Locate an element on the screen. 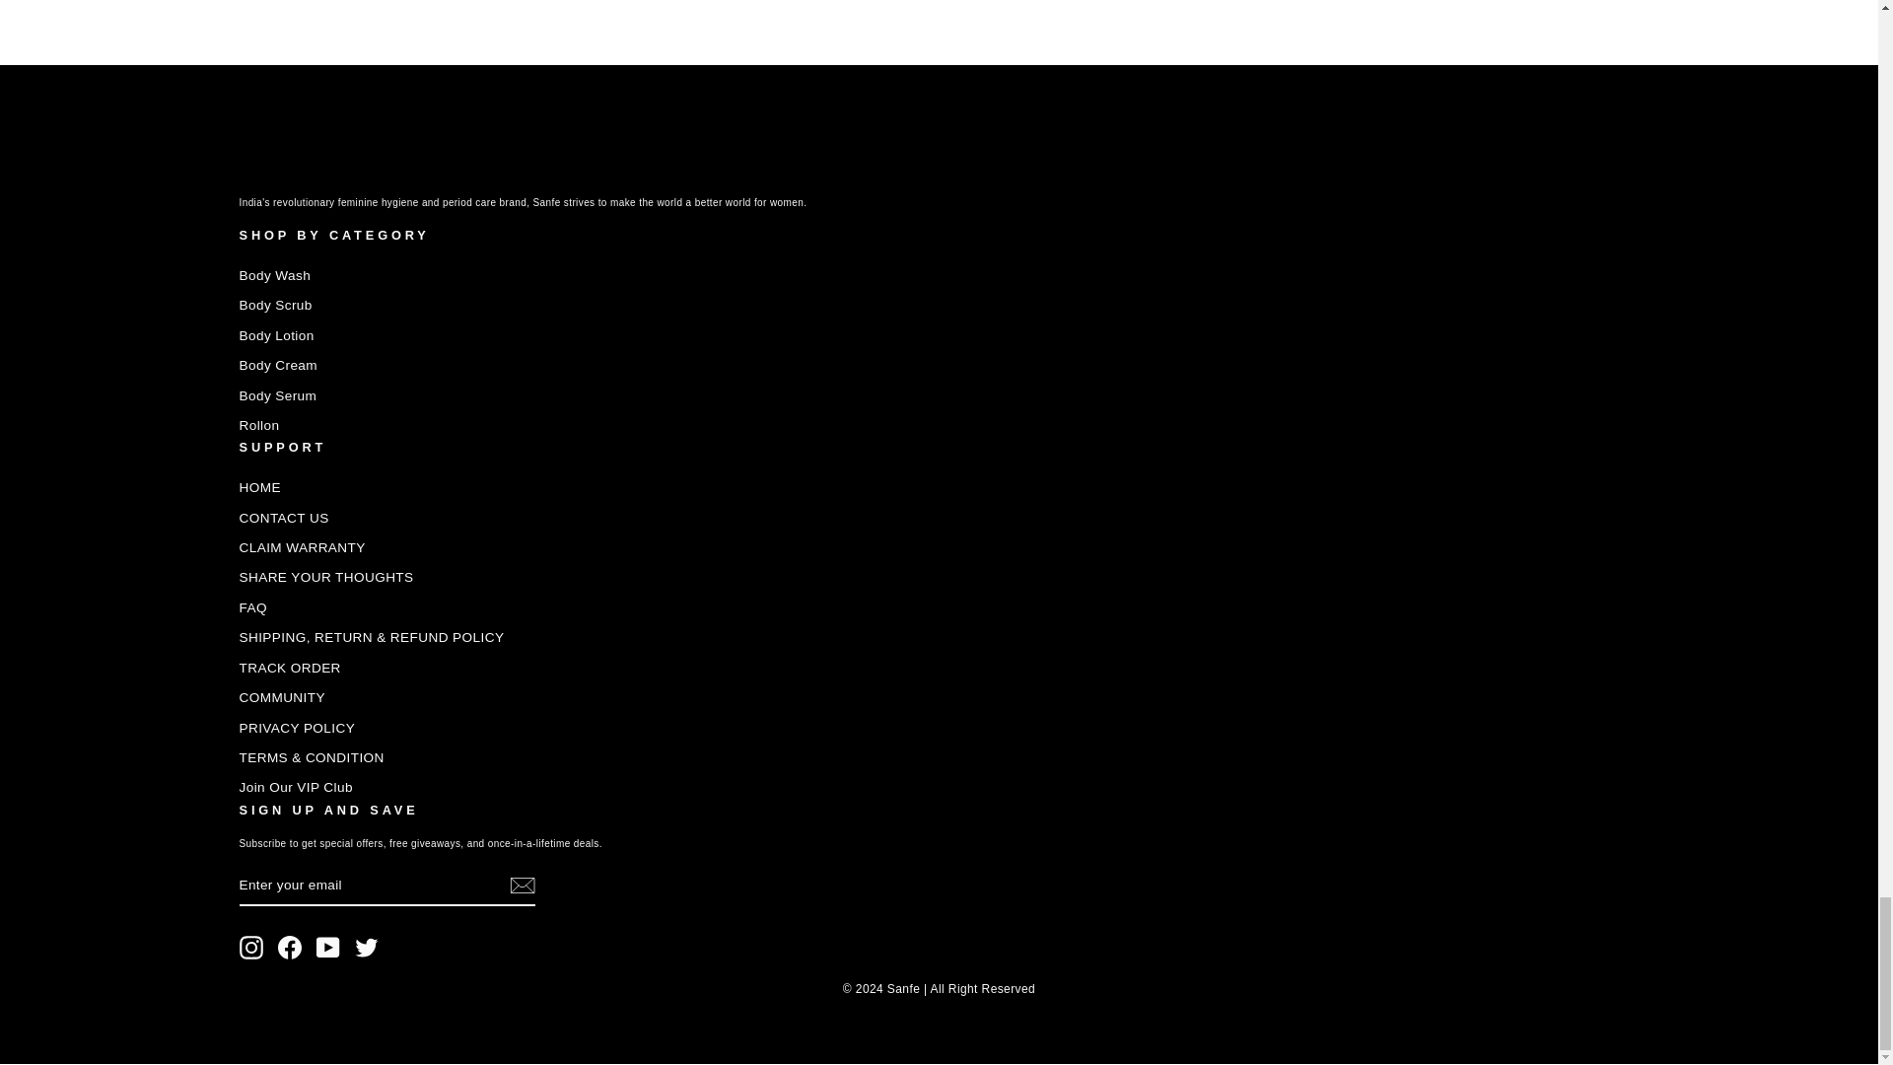  Sanfe on YouTube is located at coordinates (327, 948).